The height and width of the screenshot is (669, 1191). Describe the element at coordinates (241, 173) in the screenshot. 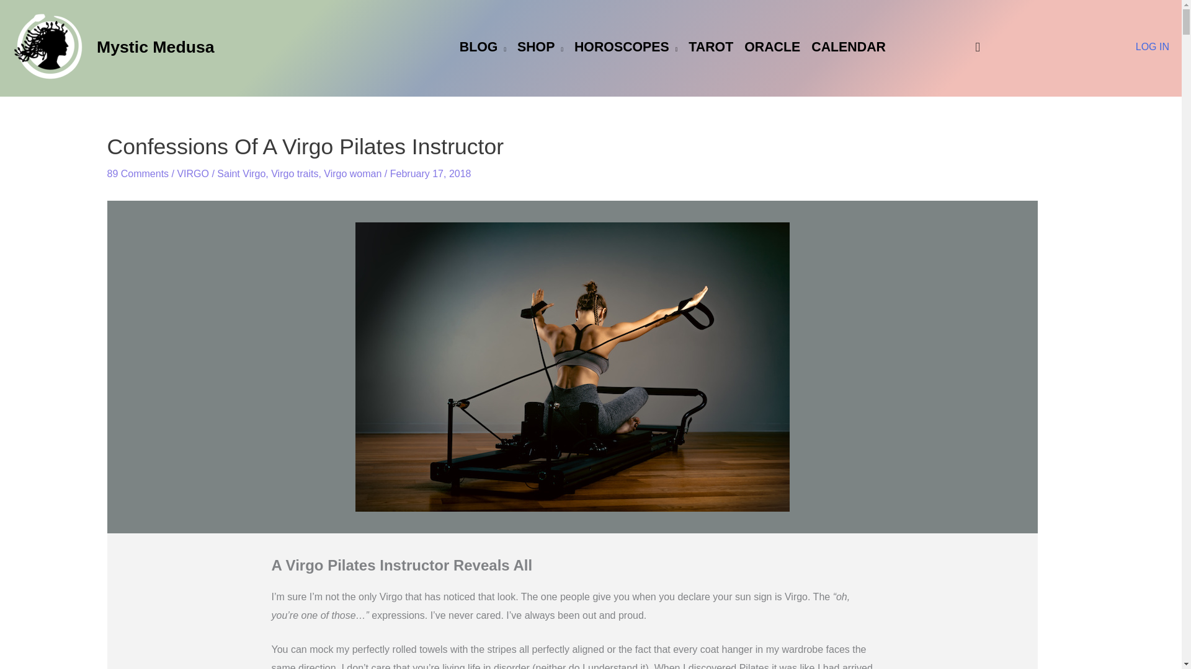

I see `Saint Virgo` at that location.